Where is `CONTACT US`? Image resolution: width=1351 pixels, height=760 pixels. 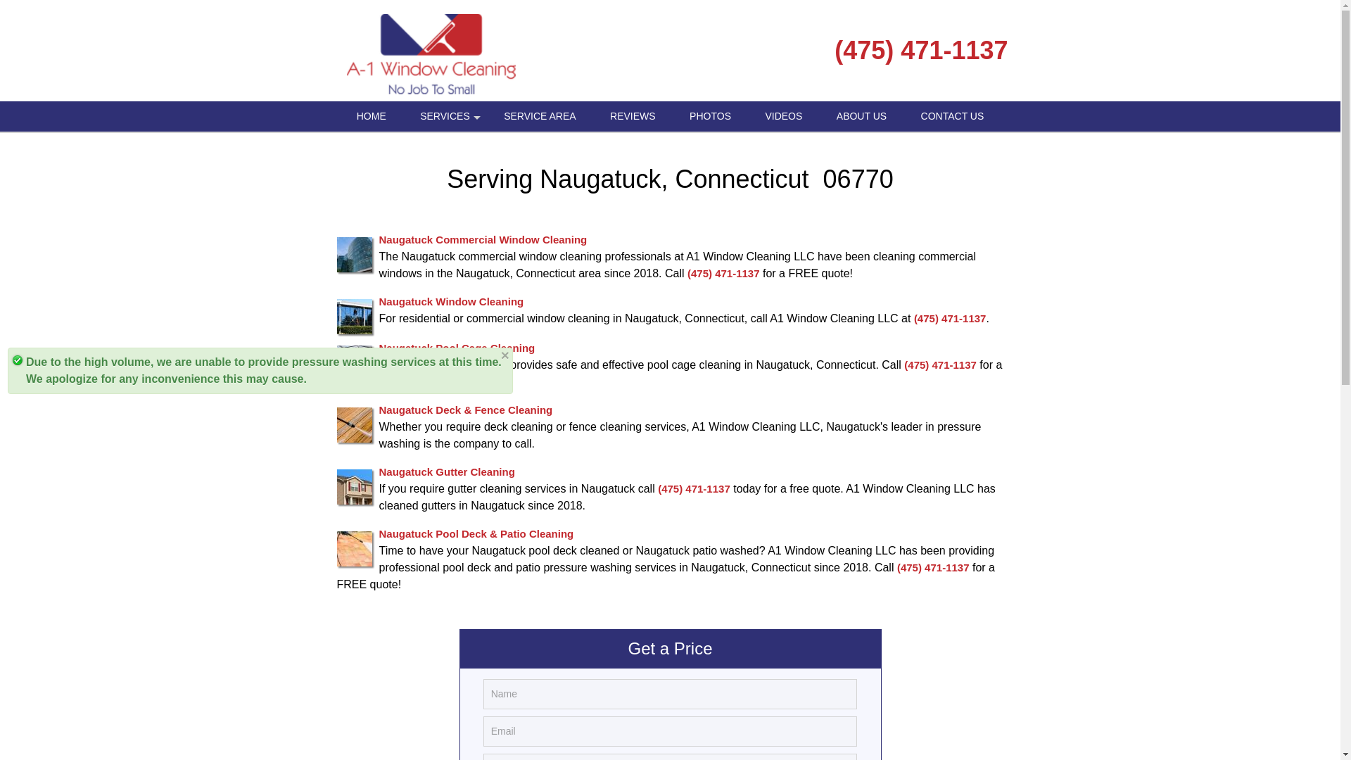
CONTACT US is located at coordinates (952, 115).